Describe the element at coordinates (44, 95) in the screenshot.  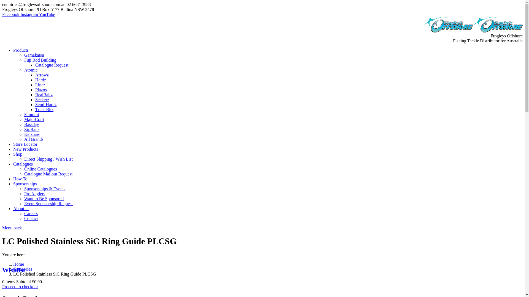
I see `RealBaitz` at that location.